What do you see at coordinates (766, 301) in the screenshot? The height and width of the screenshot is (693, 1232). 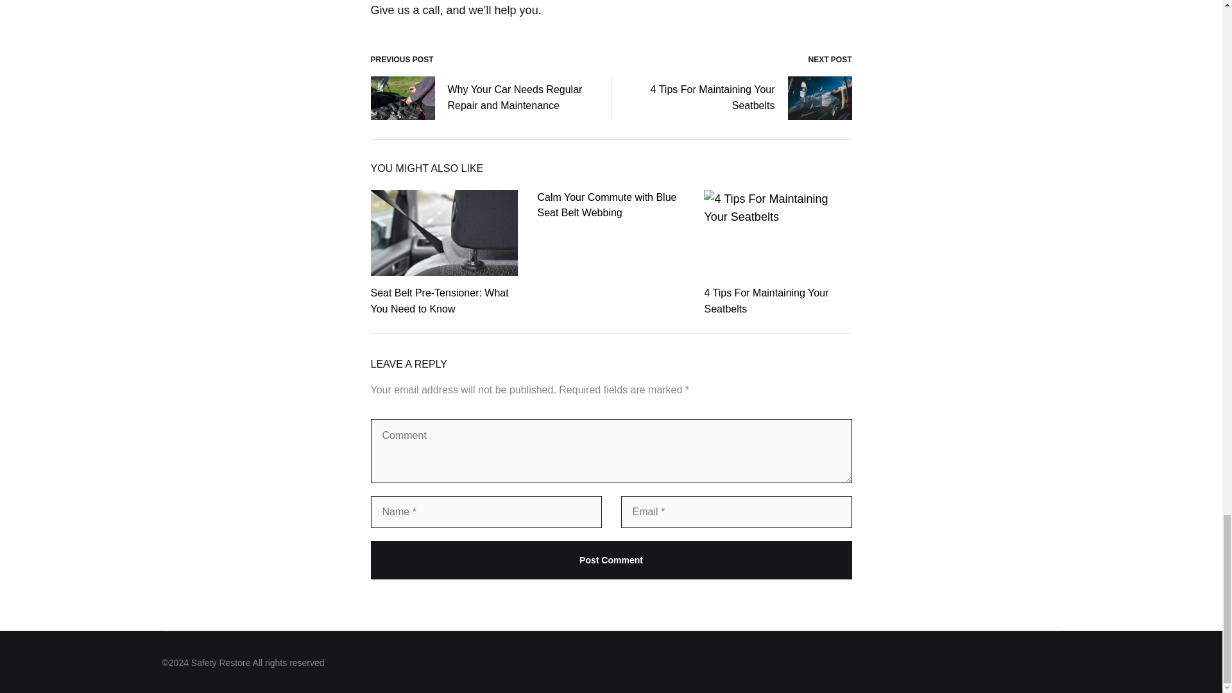 I see `4 Tips For Maintaining Your Seatbelts` at bounding box center [766, 301].